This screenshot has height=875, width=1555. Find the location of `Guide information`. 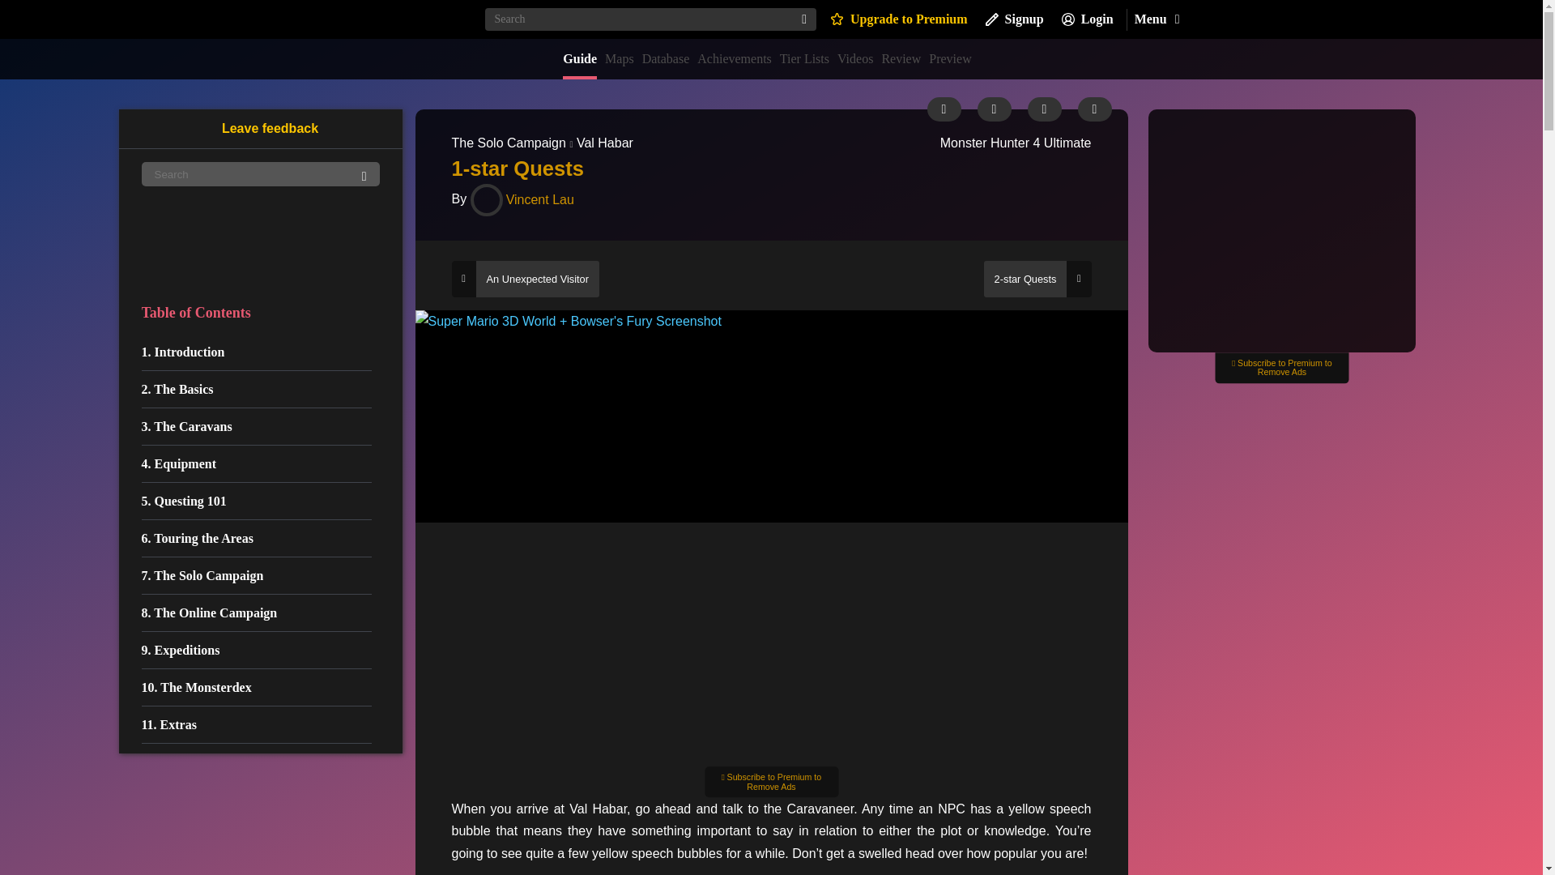

Guide information is located at coordinates (944, 109).